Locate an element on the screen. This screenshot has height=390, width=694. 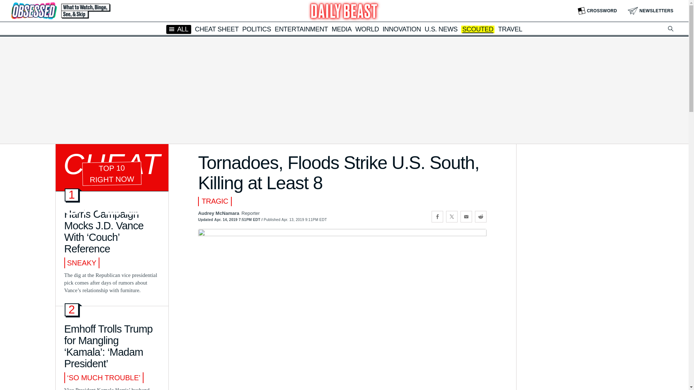
CROSSWORD is located at coordinates (597, 11).